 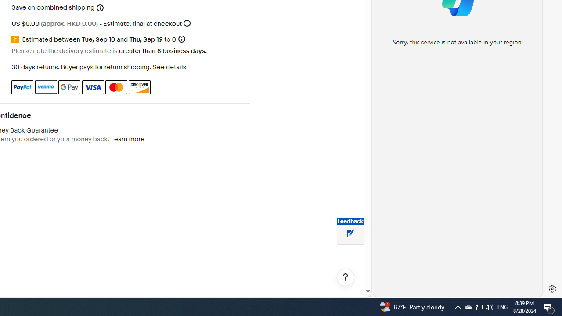 I want to click on Delivery alert flag, so click(x=17, y=39).